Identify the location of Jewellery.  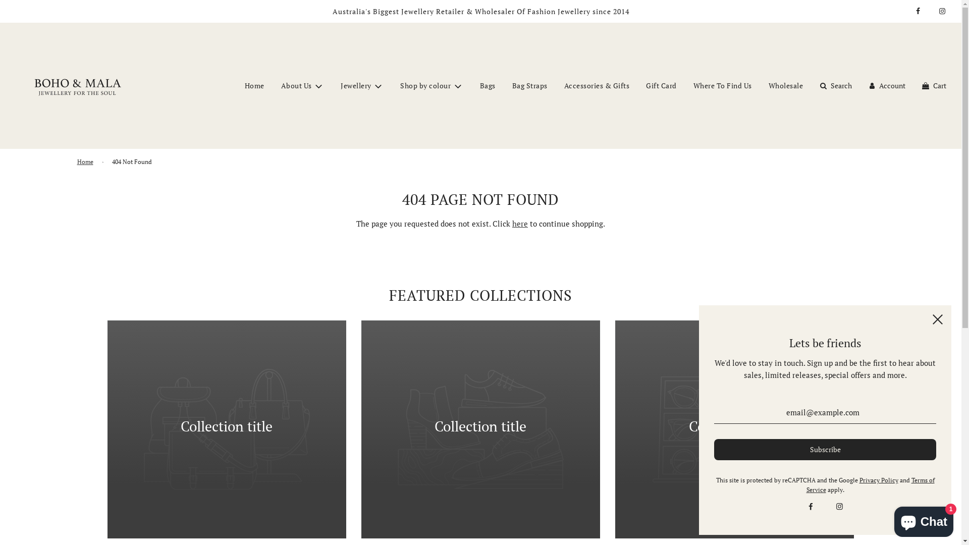
(362, 86).